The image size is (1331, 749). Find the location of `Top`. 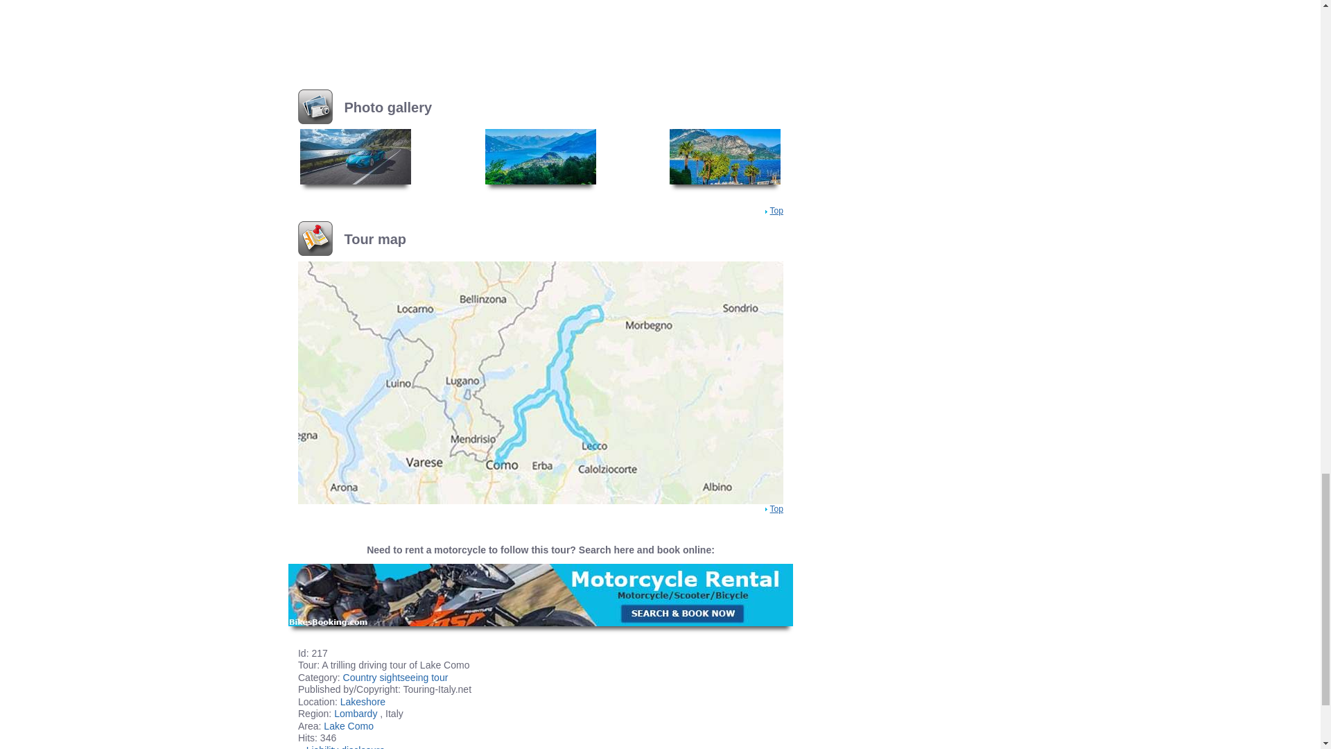

Top is located at coordinates (776, 508).